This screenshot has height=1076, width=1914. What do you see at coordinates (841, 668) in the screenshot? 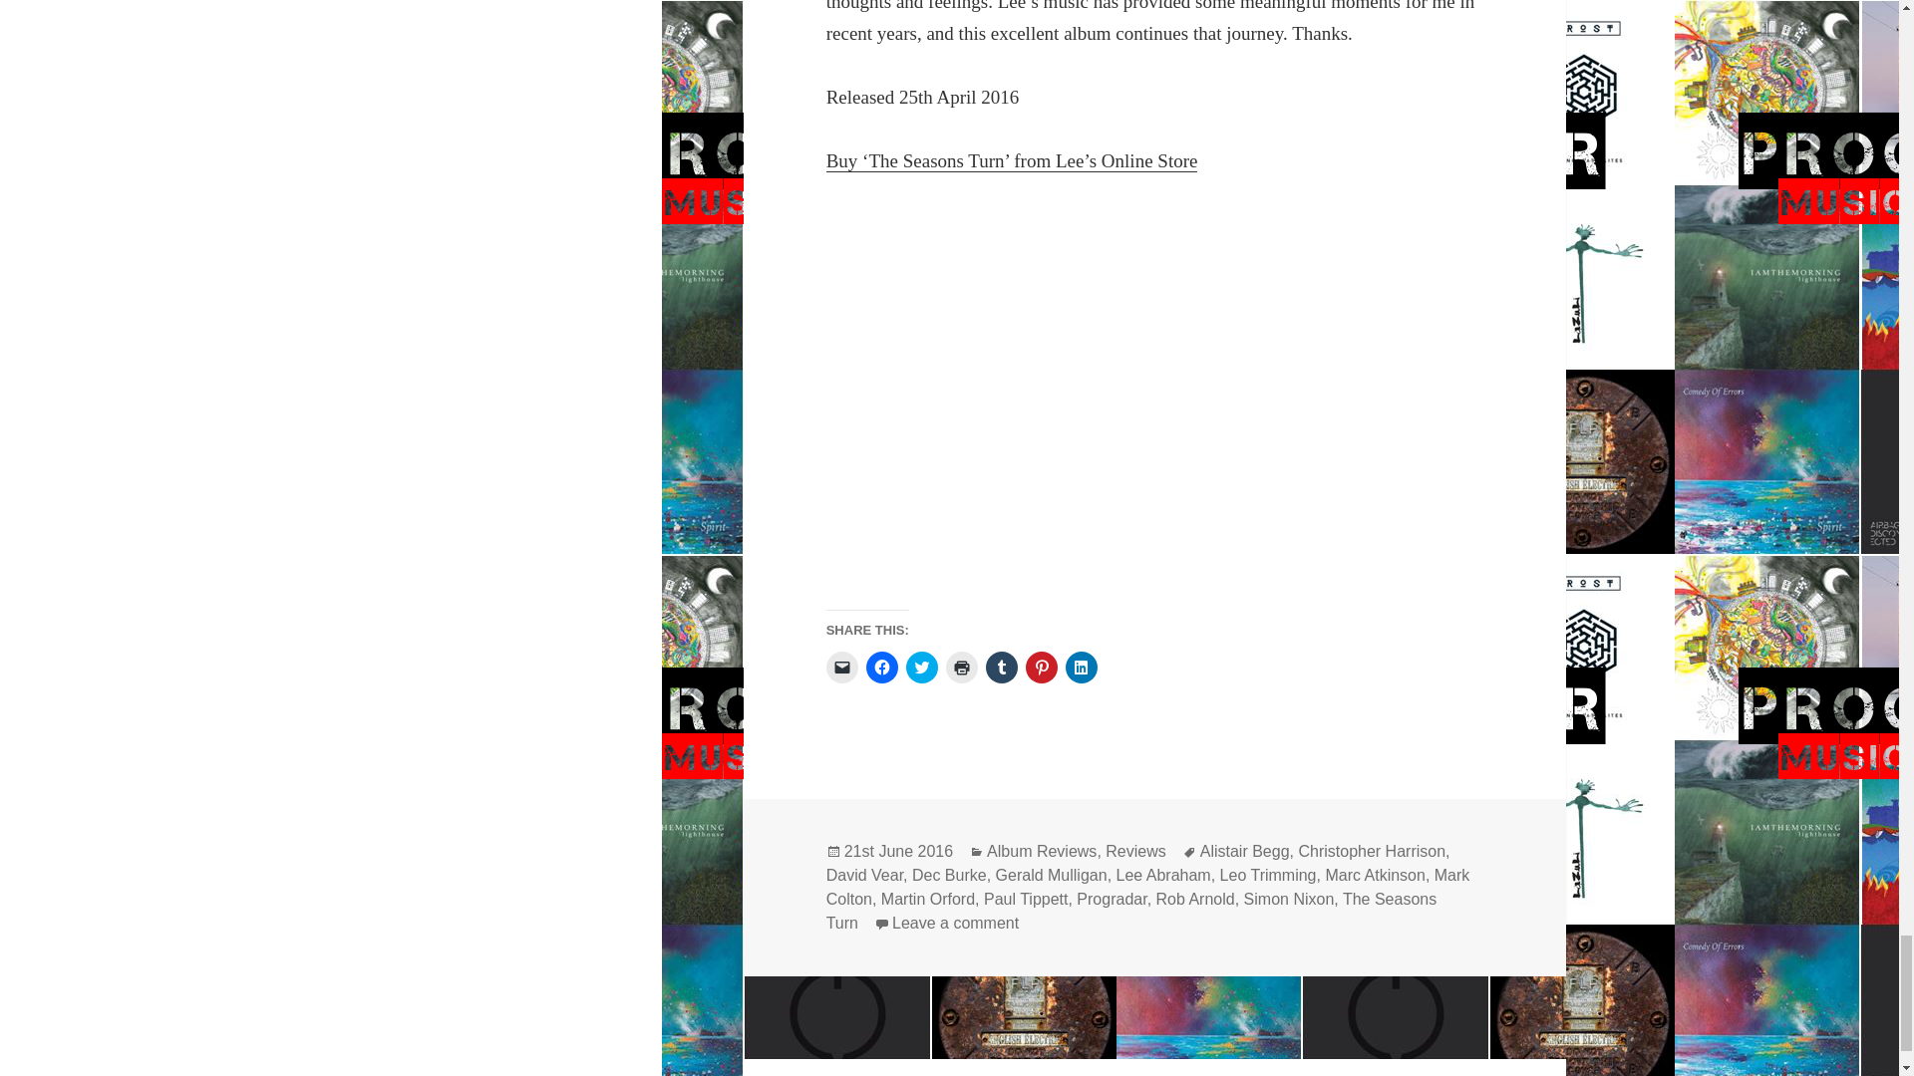
I see `Click to email a link to a friend` at bounding box center [841, 668].